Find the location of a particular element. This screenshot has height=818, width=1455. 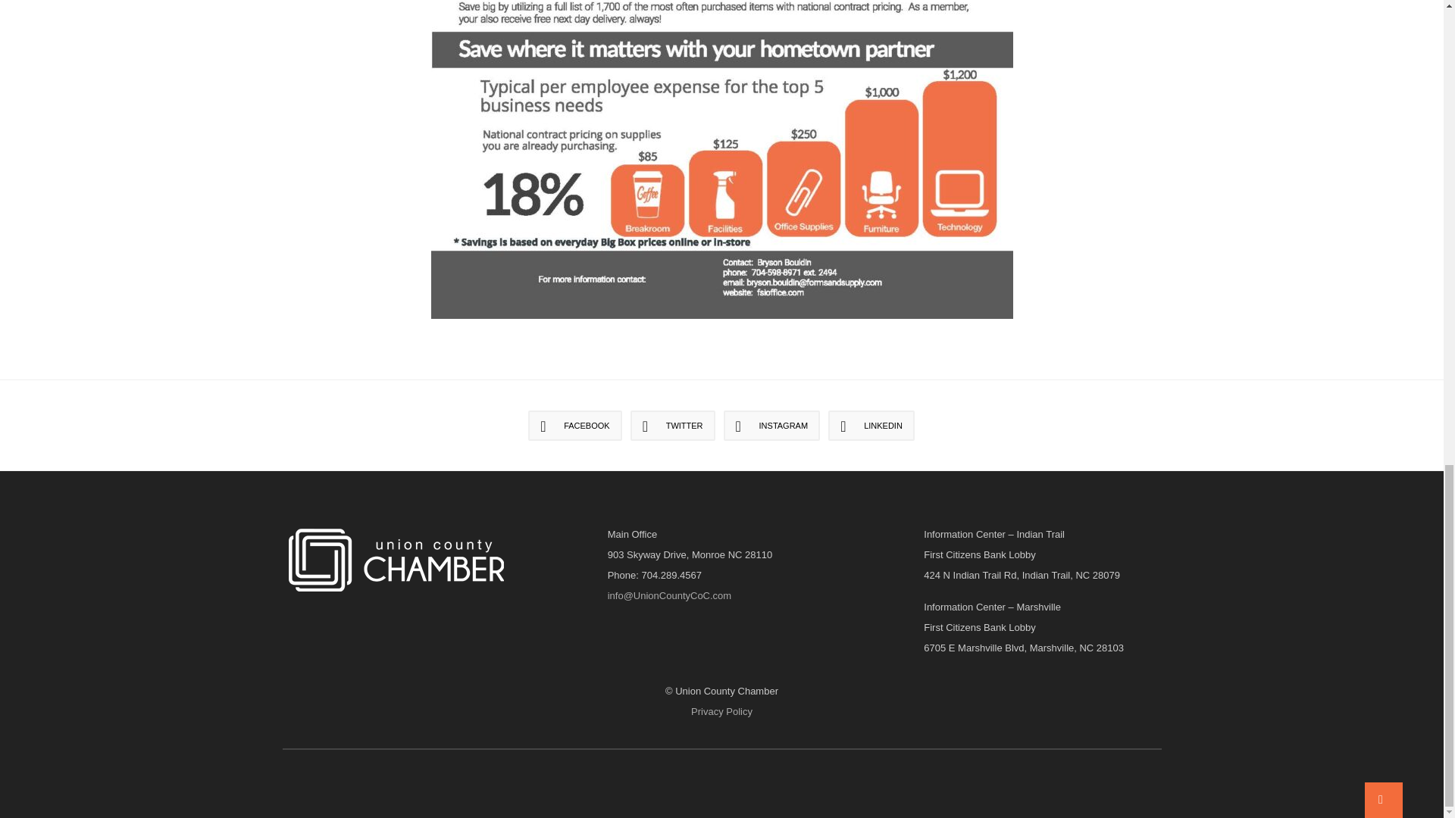

Facebook is located at coordinates (574, 426).